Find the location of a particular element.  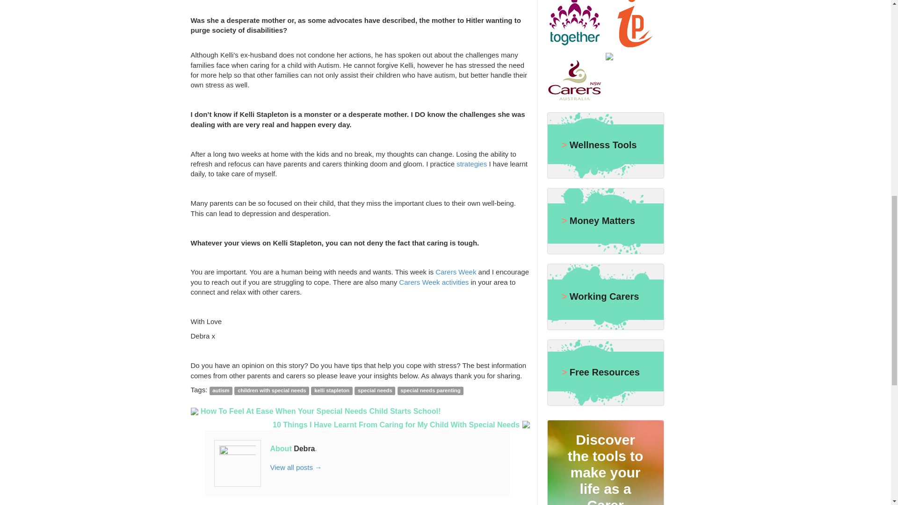

strategies is located at coordinates (471, 164).